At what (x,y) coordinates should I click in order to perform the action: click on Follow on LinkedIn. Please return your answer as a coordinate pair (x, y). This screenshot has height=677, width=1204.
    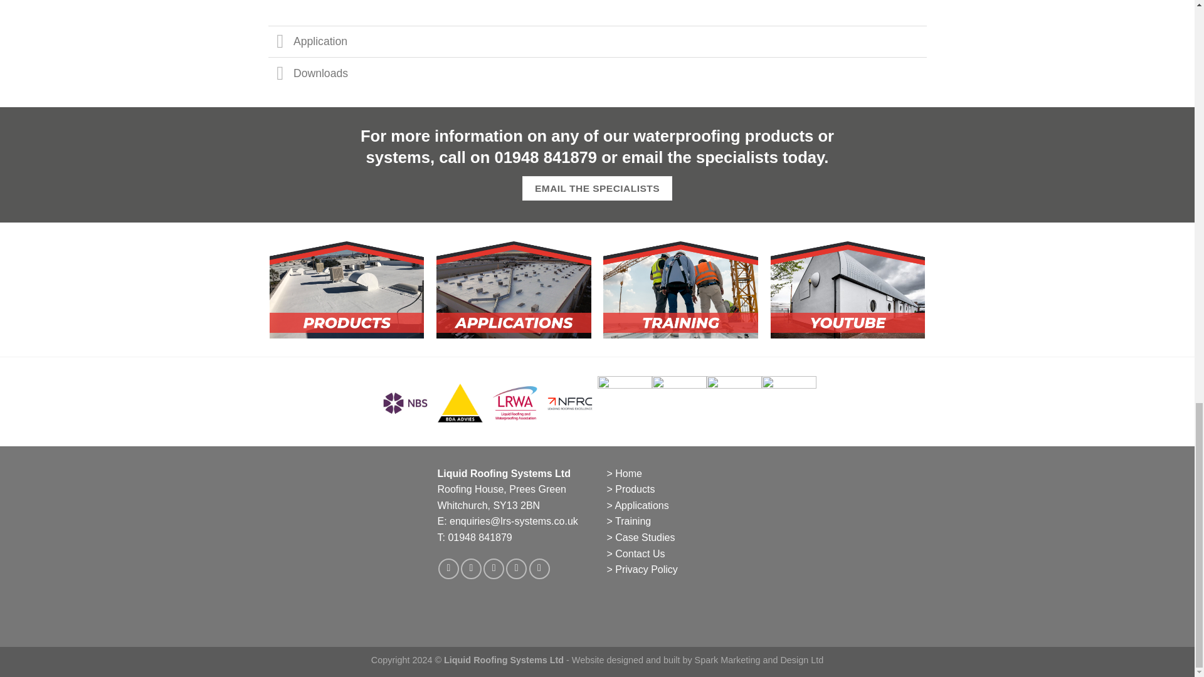
    Looking at the image, I should click on (516, 569).